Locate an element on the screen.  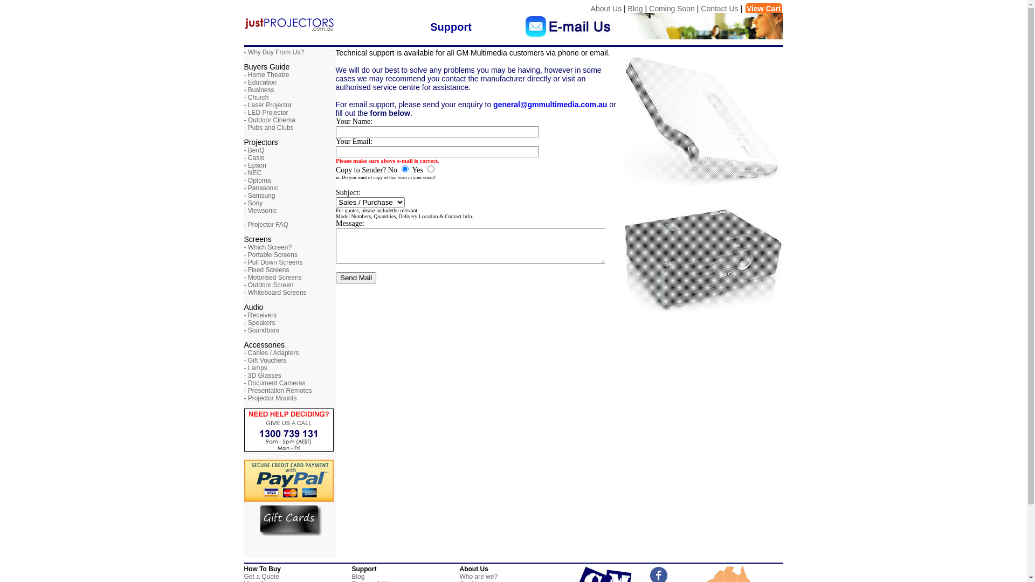
- Pull Down Screens is located at coordinates (273, 262).